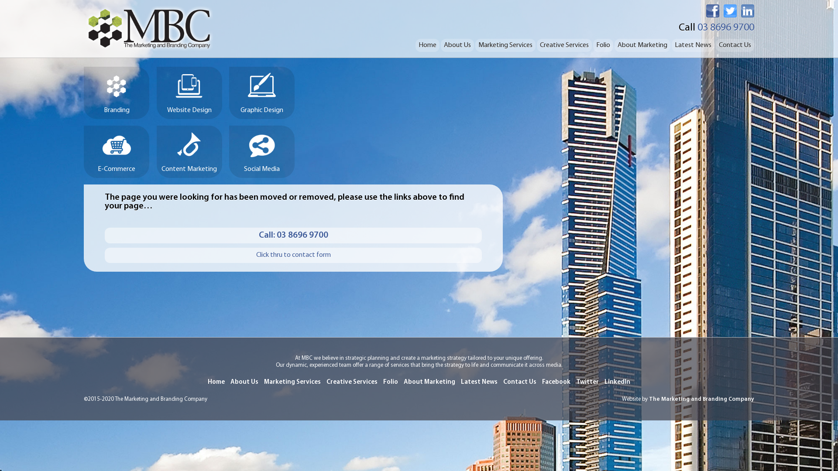 Image resolution: width=838 pixels, height=471 pixels. What do you see at coordinates (189, 93) in the screenshot?
I see `Website Design` at bounding box center [189, 93].